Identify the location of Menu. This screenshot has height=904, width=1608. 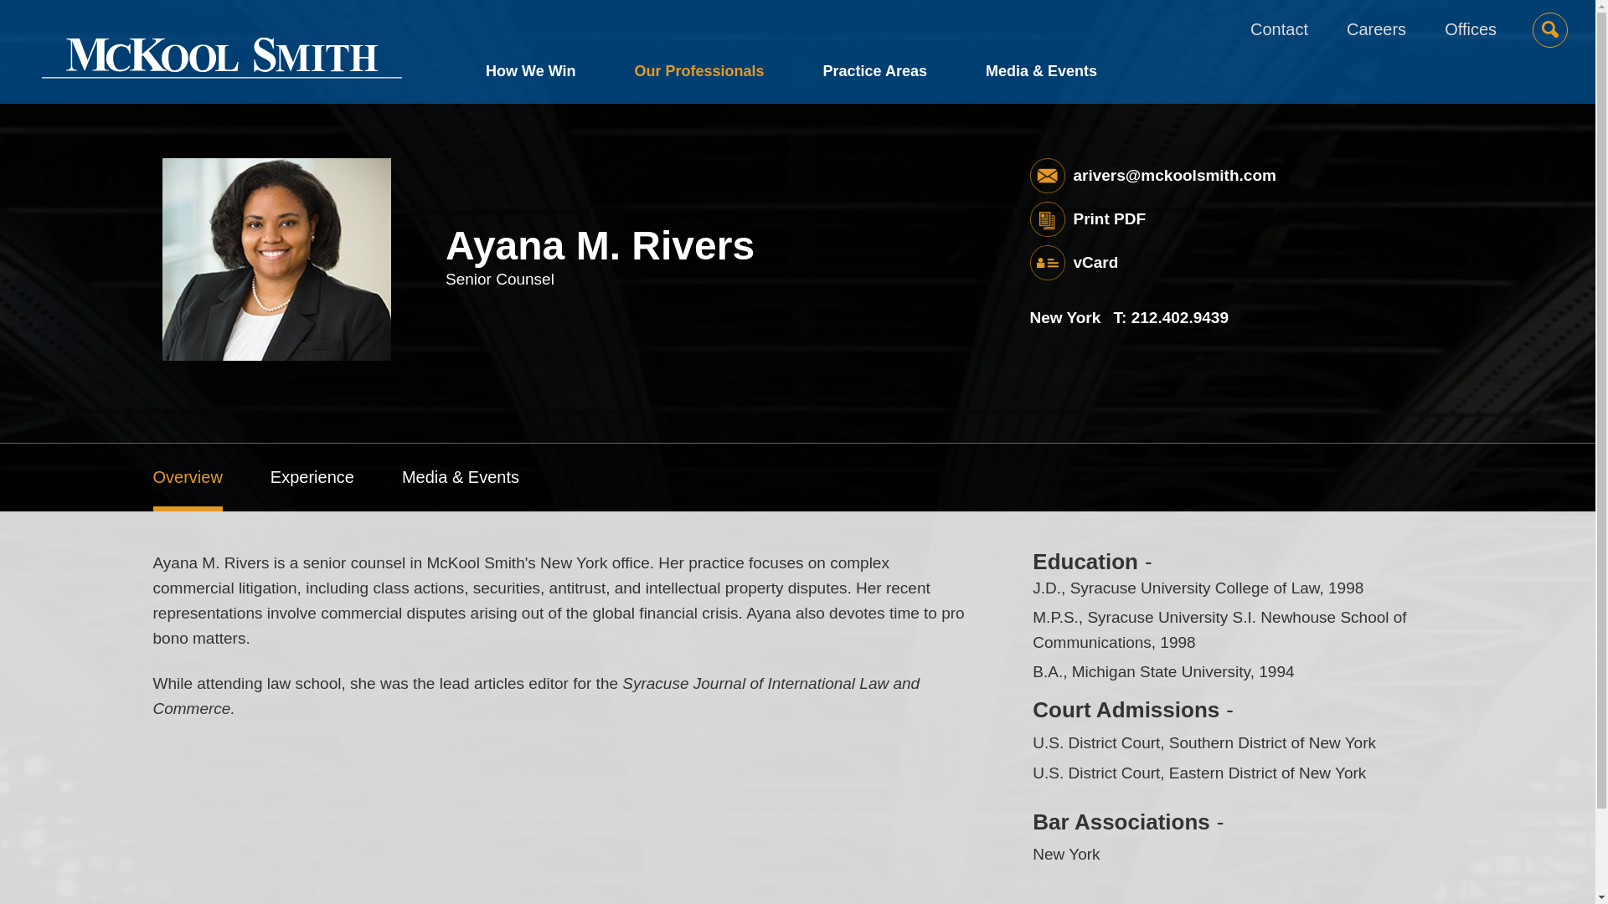
(745, 21).